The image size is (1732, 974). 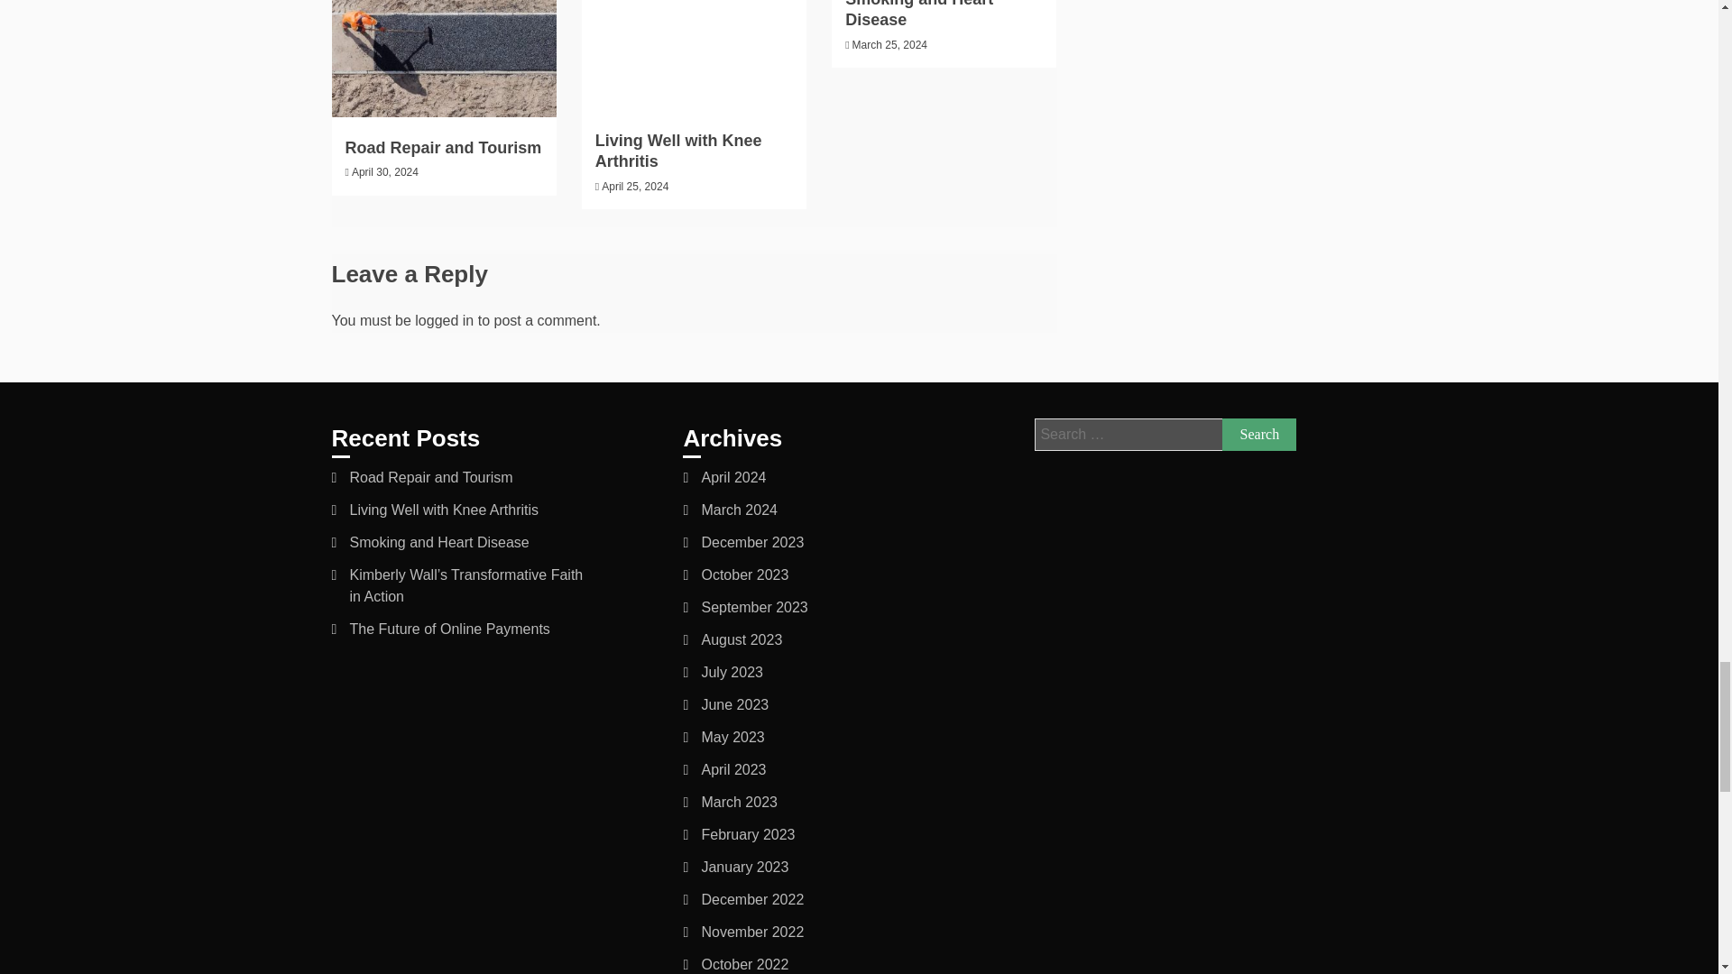 What do you see at coordinates (442, 148) in the screenshot?
I see `Road Repair and Tourism` at bounding box center [442, 148].